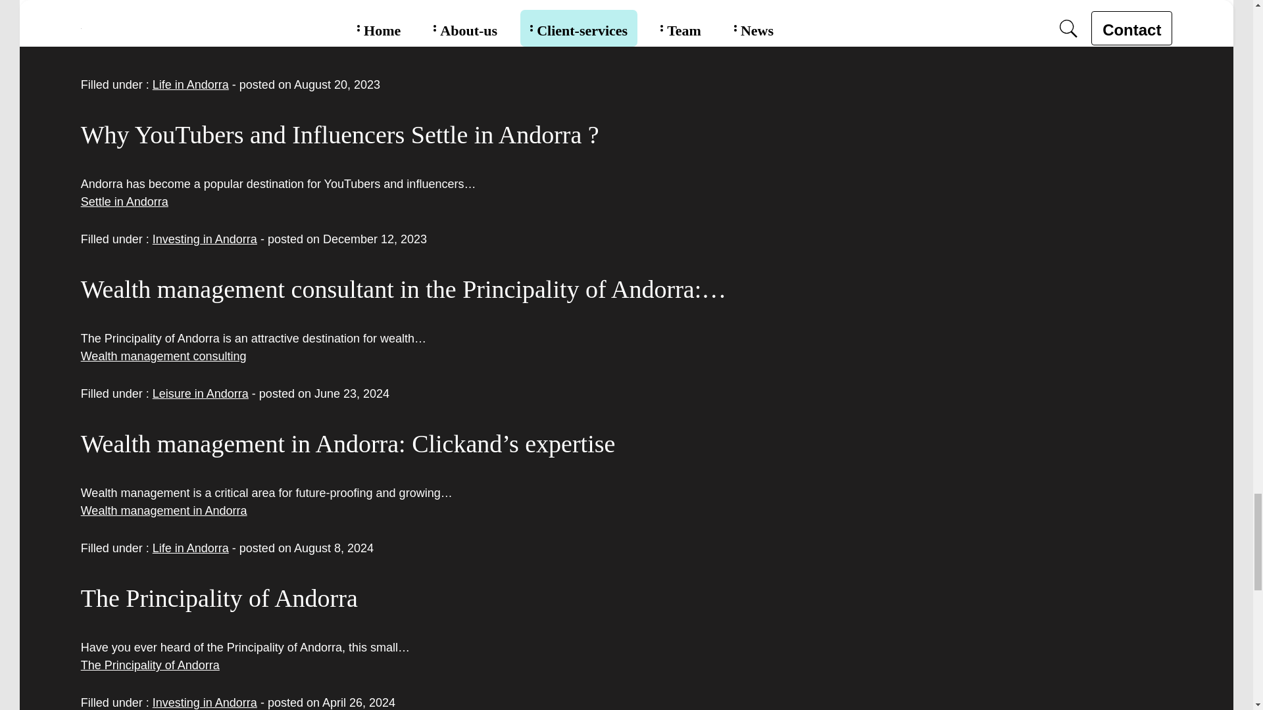  What do you see at coordinates (205, 702) in the screenshot?
I see `Investing in Andorra` at bounding box center [205, 702].